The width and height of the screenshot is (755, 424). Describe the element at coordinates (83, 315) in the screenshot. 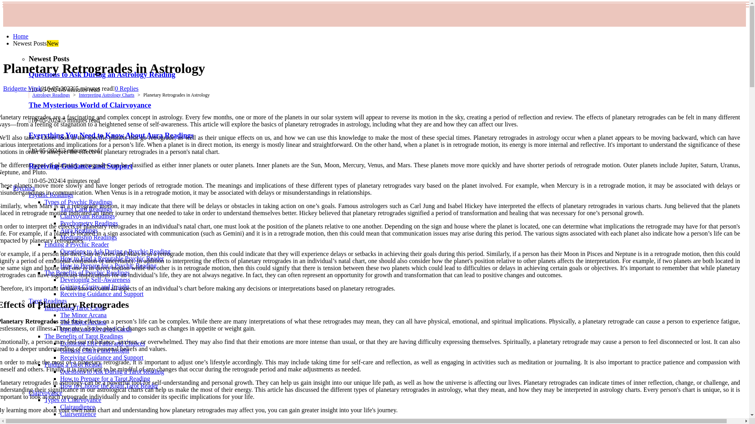

I see `The Minor Arcana` at that location.